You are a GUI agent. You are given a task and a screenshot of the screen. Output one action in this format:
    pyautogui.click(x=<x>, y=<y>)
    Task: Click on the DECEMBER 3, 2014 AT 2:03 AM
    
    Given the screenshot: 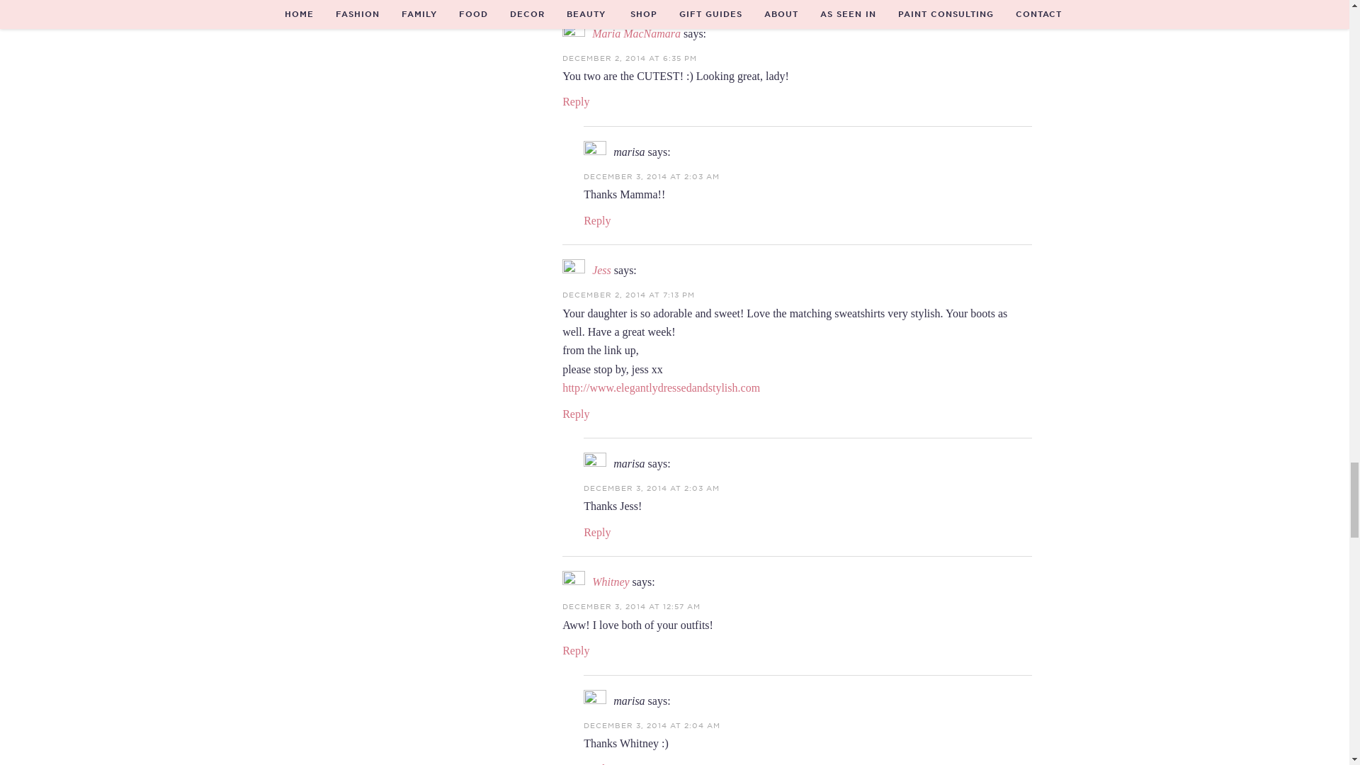 What is the action you would take?
    pyautogui.click(x=651, y=176)
    